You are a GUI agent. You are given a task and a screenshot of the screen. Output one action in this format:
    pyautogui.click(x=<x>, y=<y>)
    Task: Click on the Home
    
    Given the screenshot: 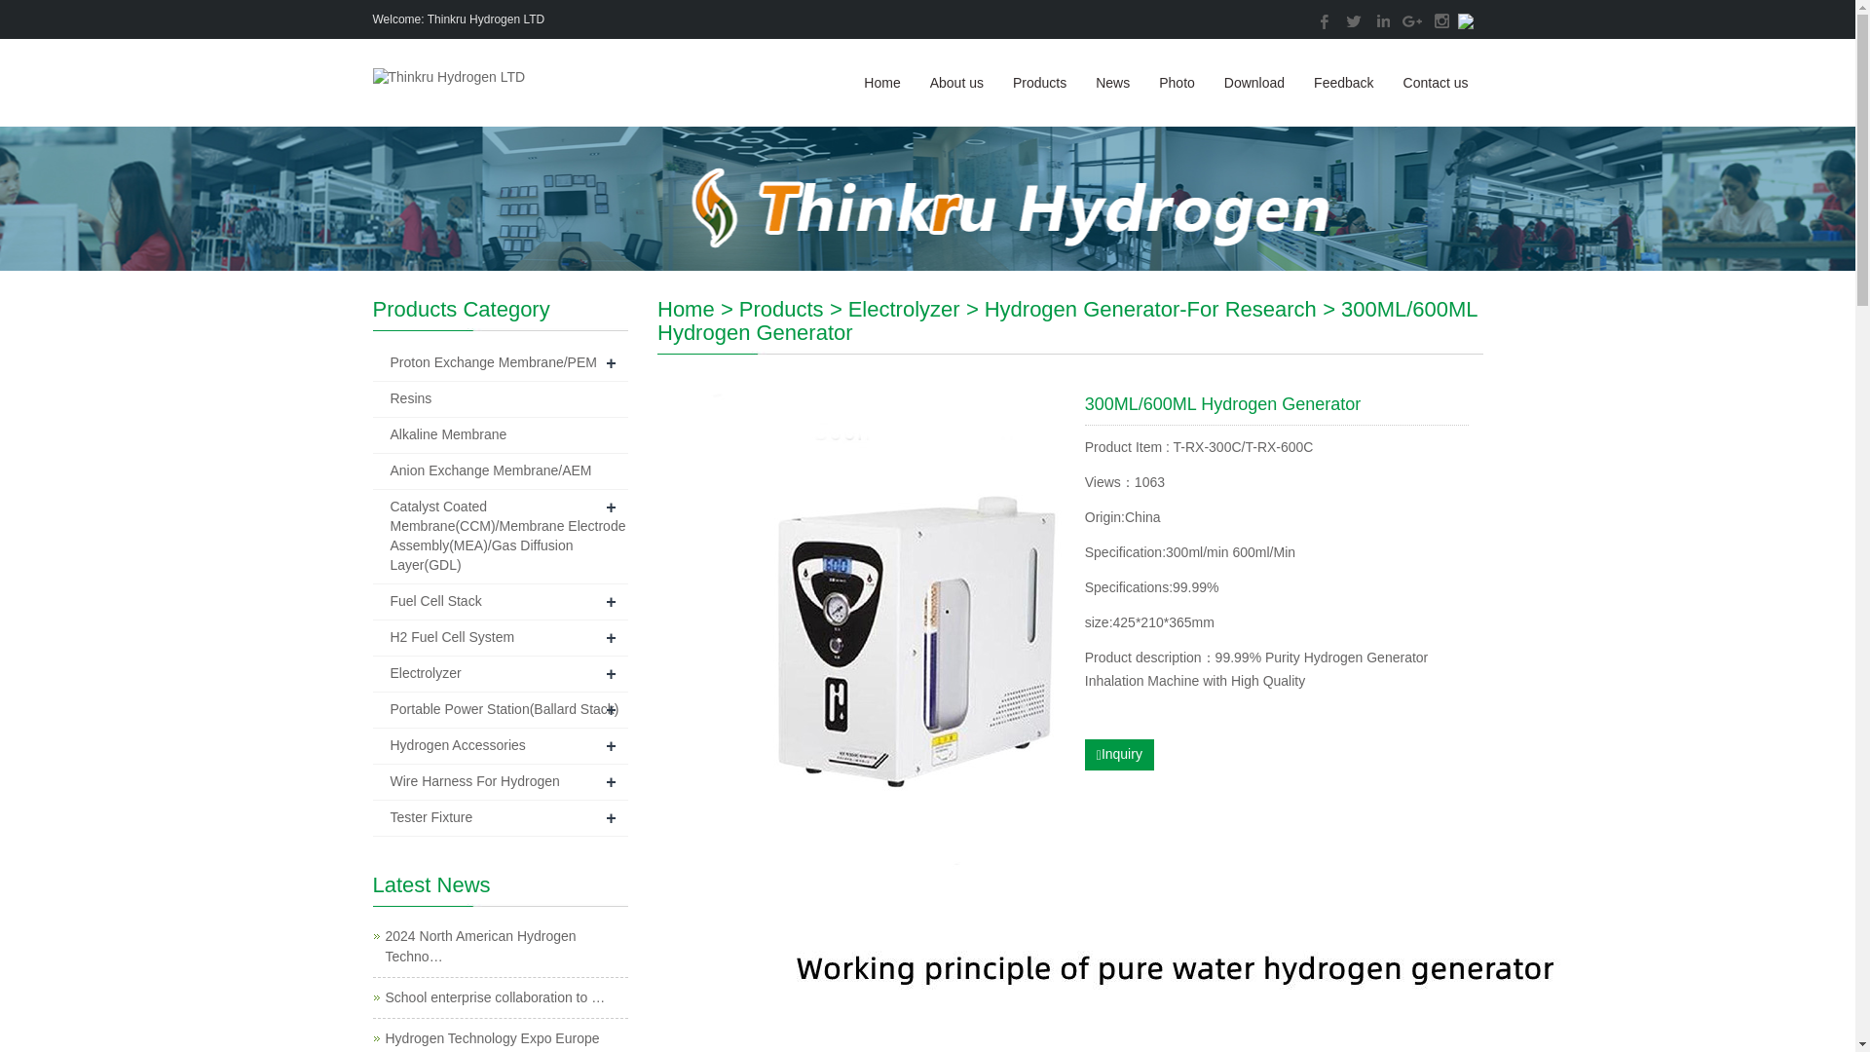 What is the action you would take?
    pyautogui.click(x=686, y=309)
    